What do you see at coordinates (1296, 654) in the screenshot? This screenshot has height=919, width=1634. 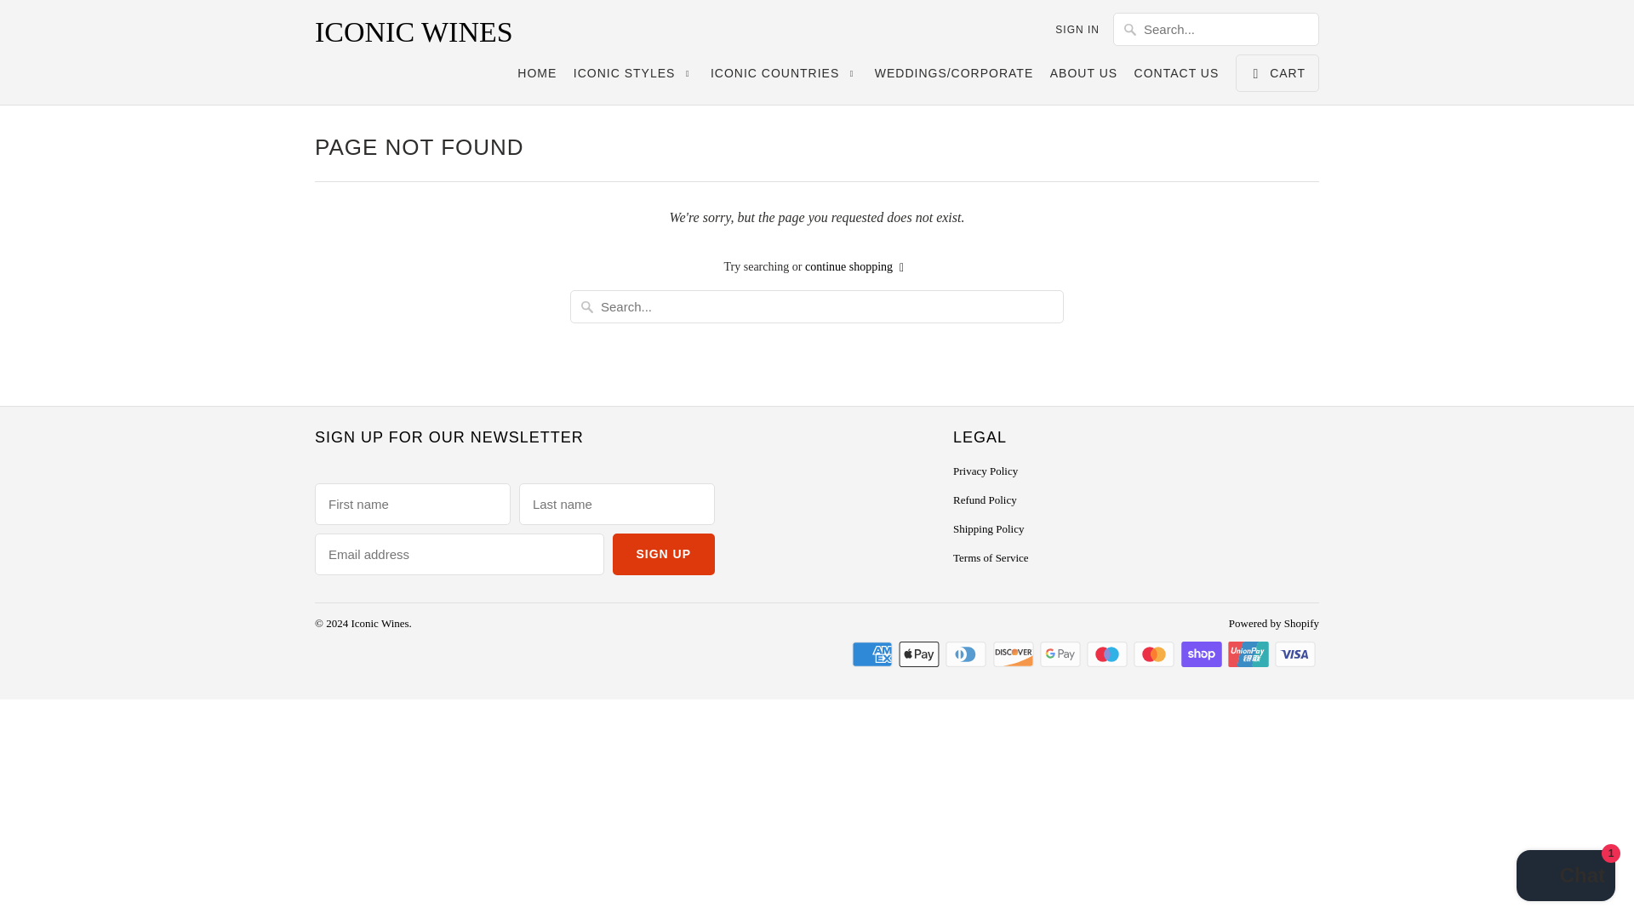 I see `Visa` at bounding box center [1296, 654].